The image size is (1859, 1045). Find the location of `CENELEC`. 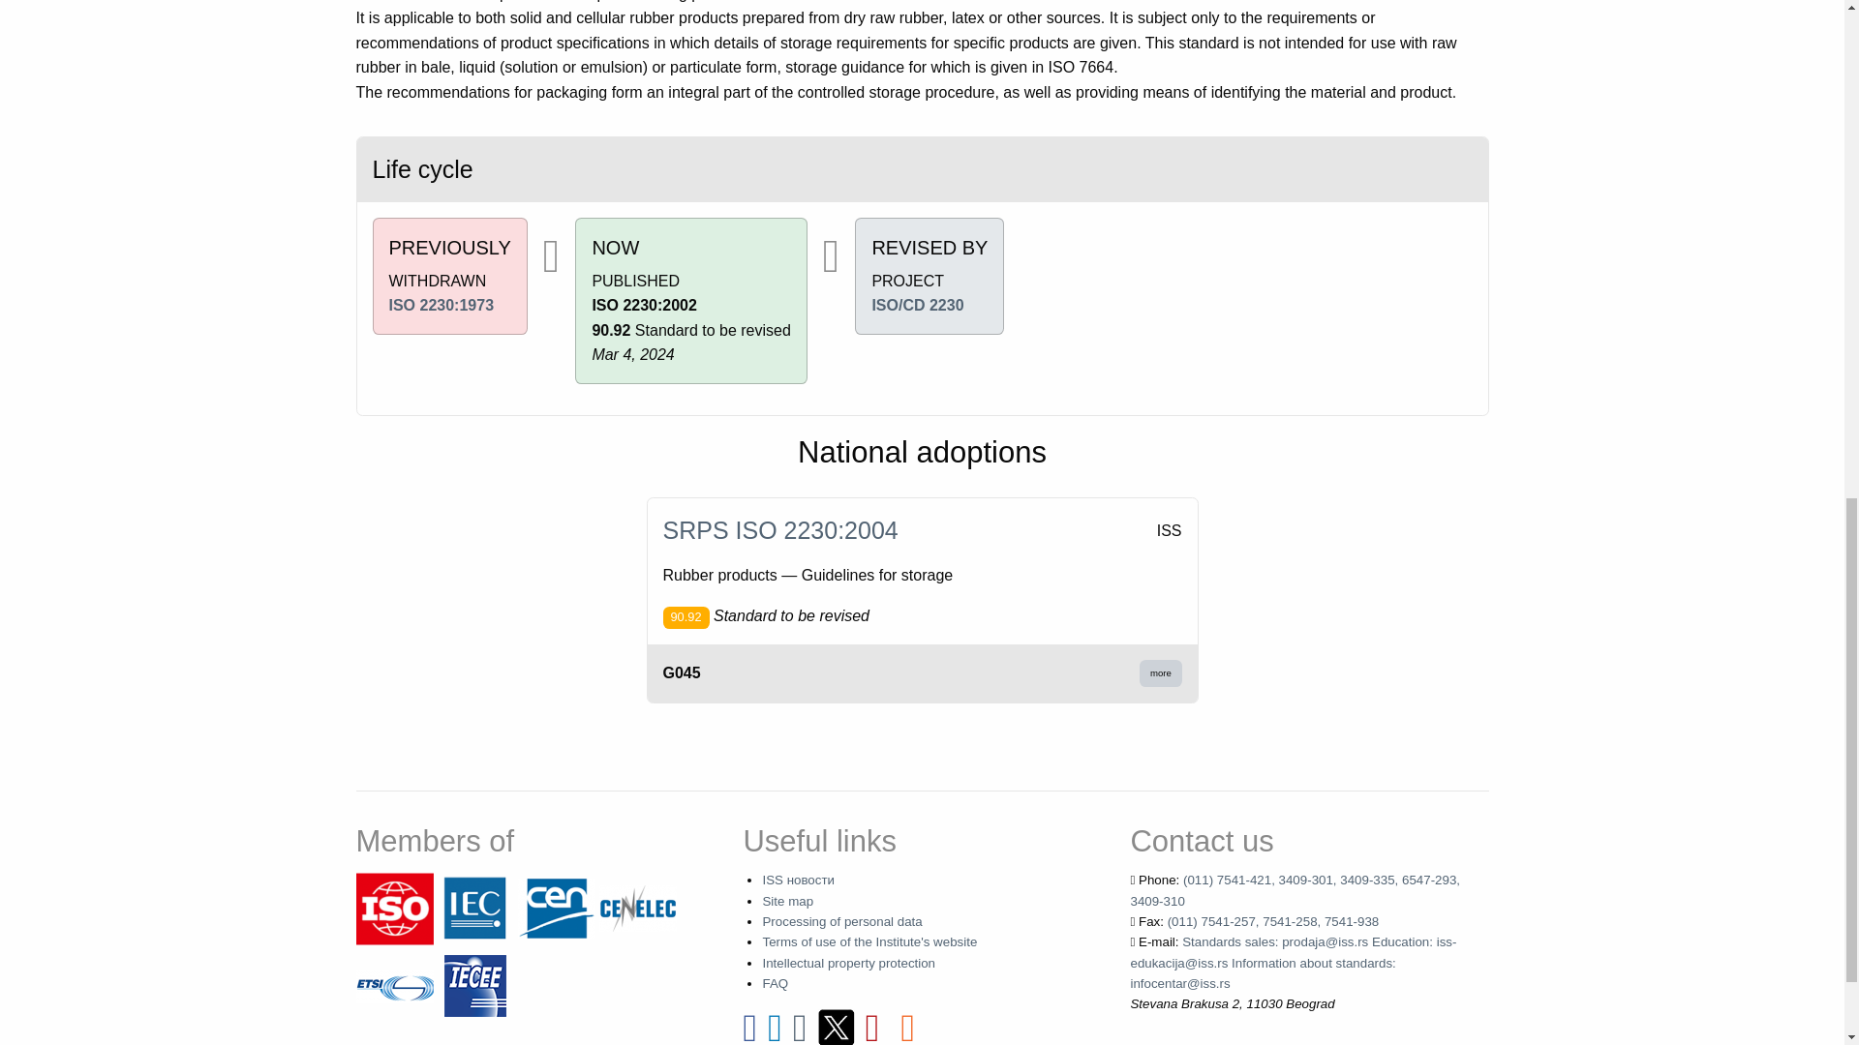

CENELEC is located at coordinates (637, 908).